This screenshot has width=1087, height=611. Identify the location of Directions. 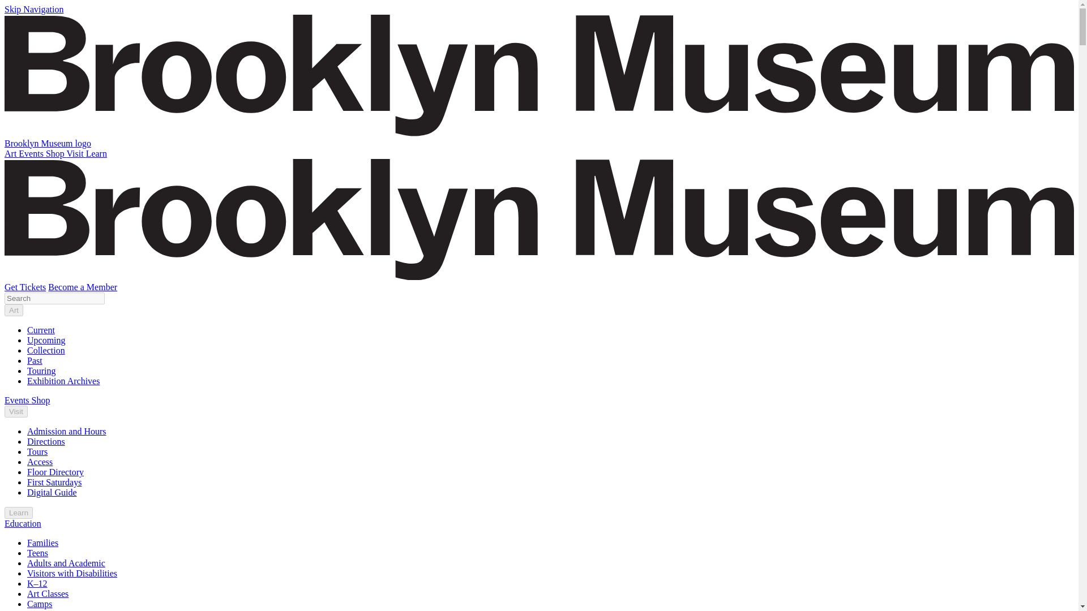
(46, 441).